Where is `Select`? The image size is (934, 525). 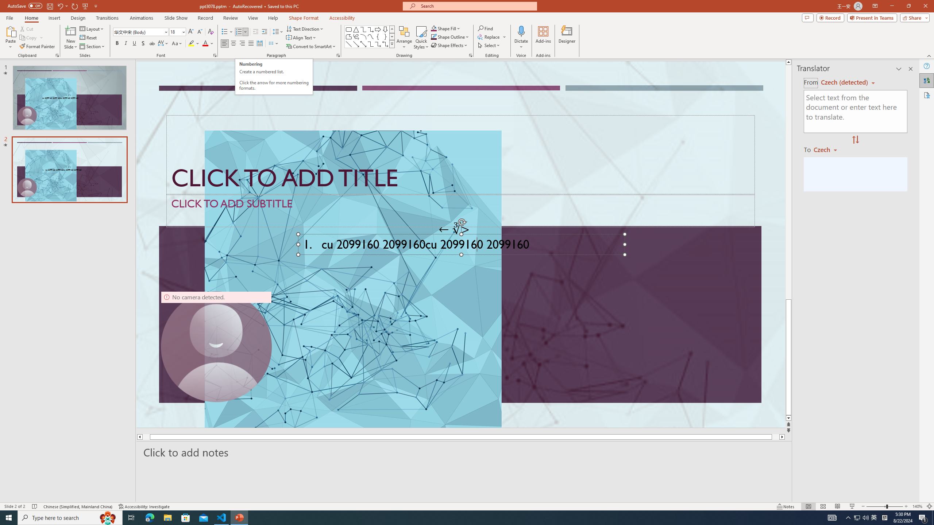 Select is located at coordinates (489, 45).